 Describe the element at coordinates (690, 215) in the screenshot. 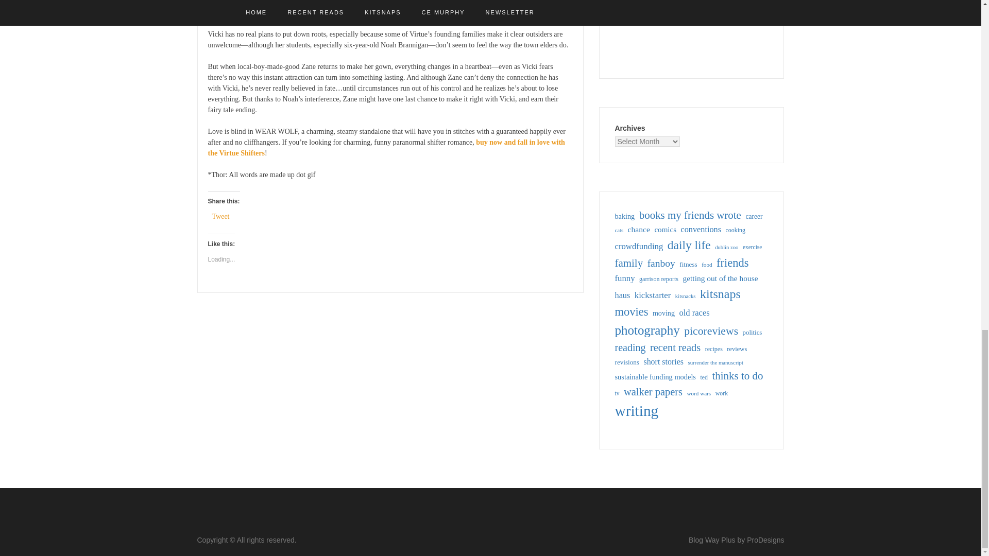

I see `books my friends wrote` at that location.